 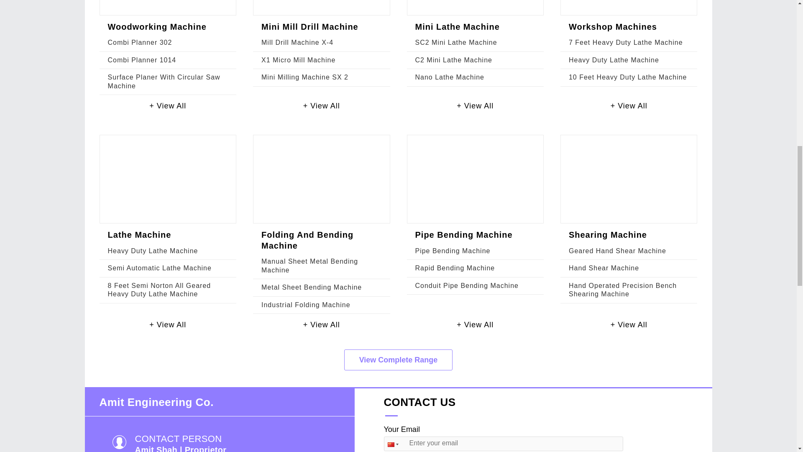 What do you see at coordinates (140, 42) in the screenshot?
I see `Combi Planner 302` at bounding box center [140, 42].